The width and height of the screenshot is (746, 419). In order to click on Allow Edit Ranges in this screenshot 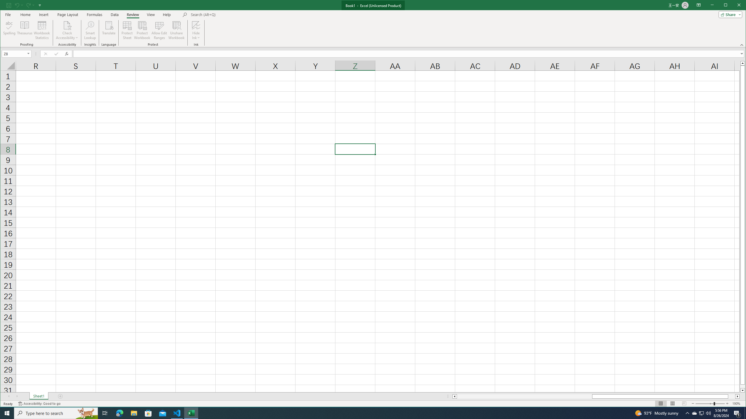, I will do `click(159, 30)`.